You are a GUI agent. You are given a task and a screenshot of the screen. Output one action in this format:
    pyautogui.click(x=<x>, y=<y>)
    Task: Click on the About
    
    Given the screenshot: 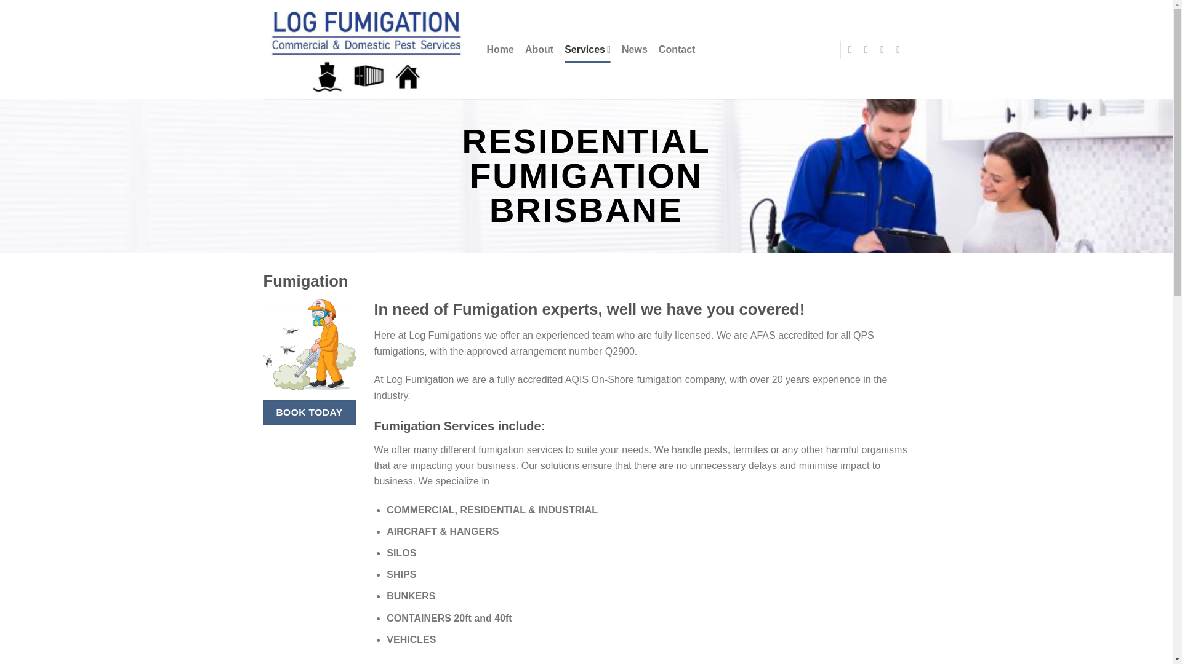 What is the action you would take?
    pyautogui.click(x=539, y=49)
    